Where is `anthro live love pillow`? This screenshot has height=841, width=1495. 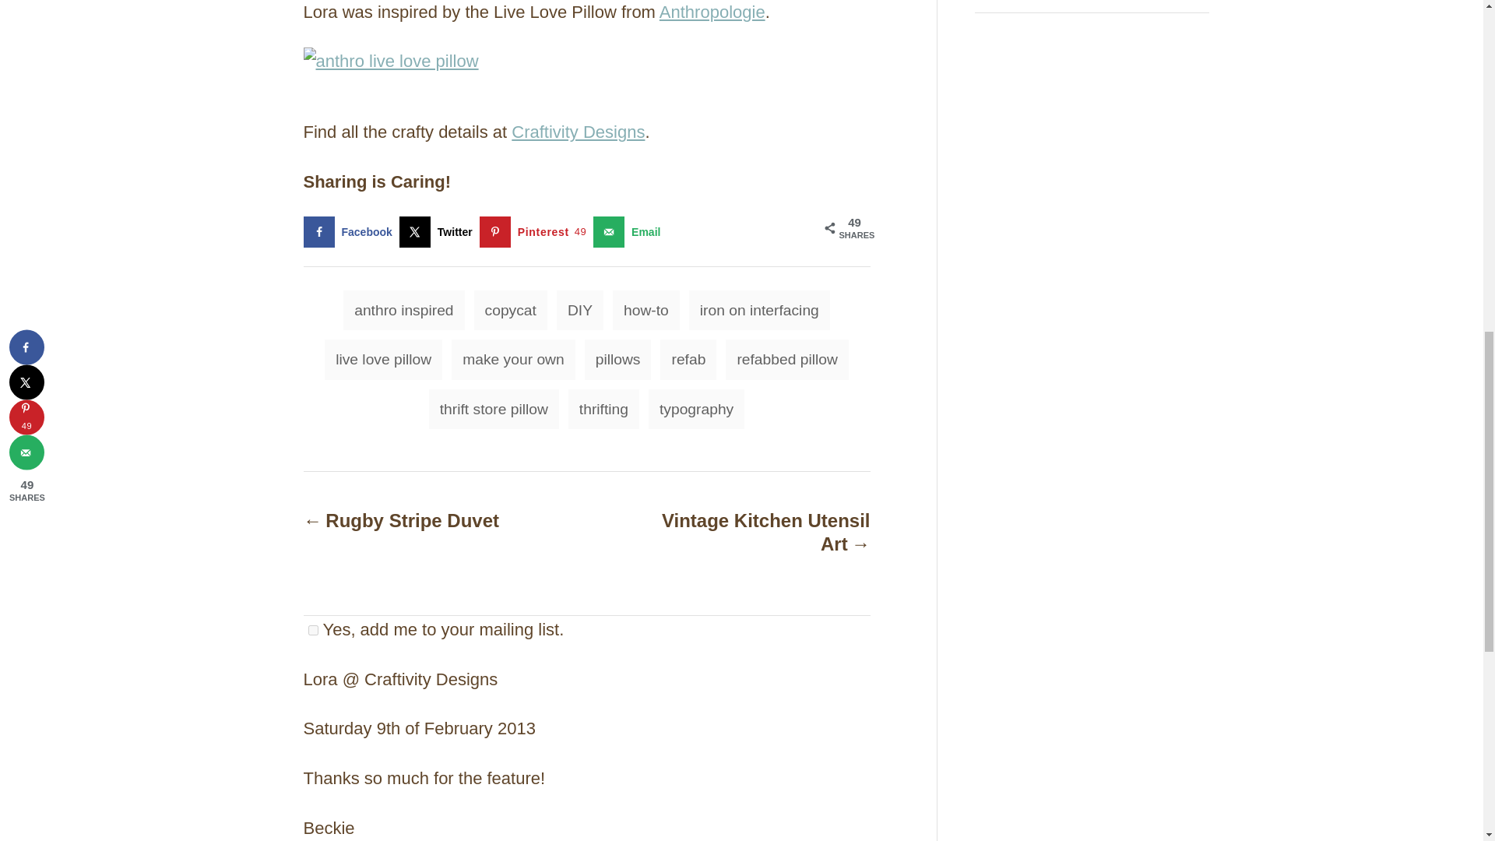
anthro live love pillow is located at coordinates (391, 62).